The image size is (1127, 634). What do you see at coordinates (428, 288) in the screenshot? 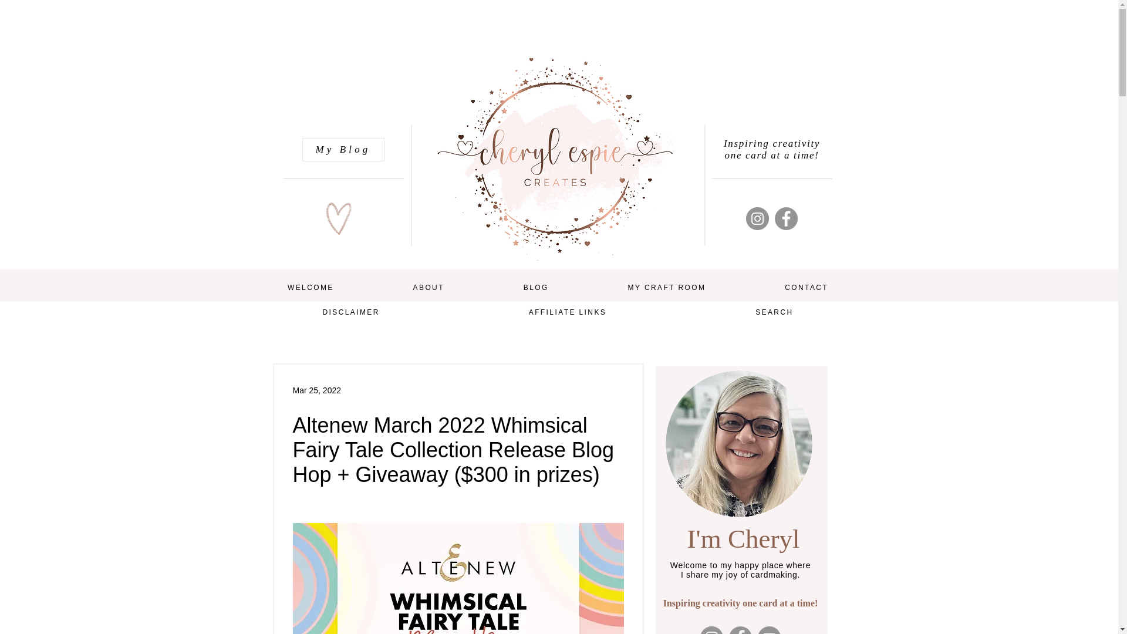
I see `ABOUT` at bounding box center [428, 288].